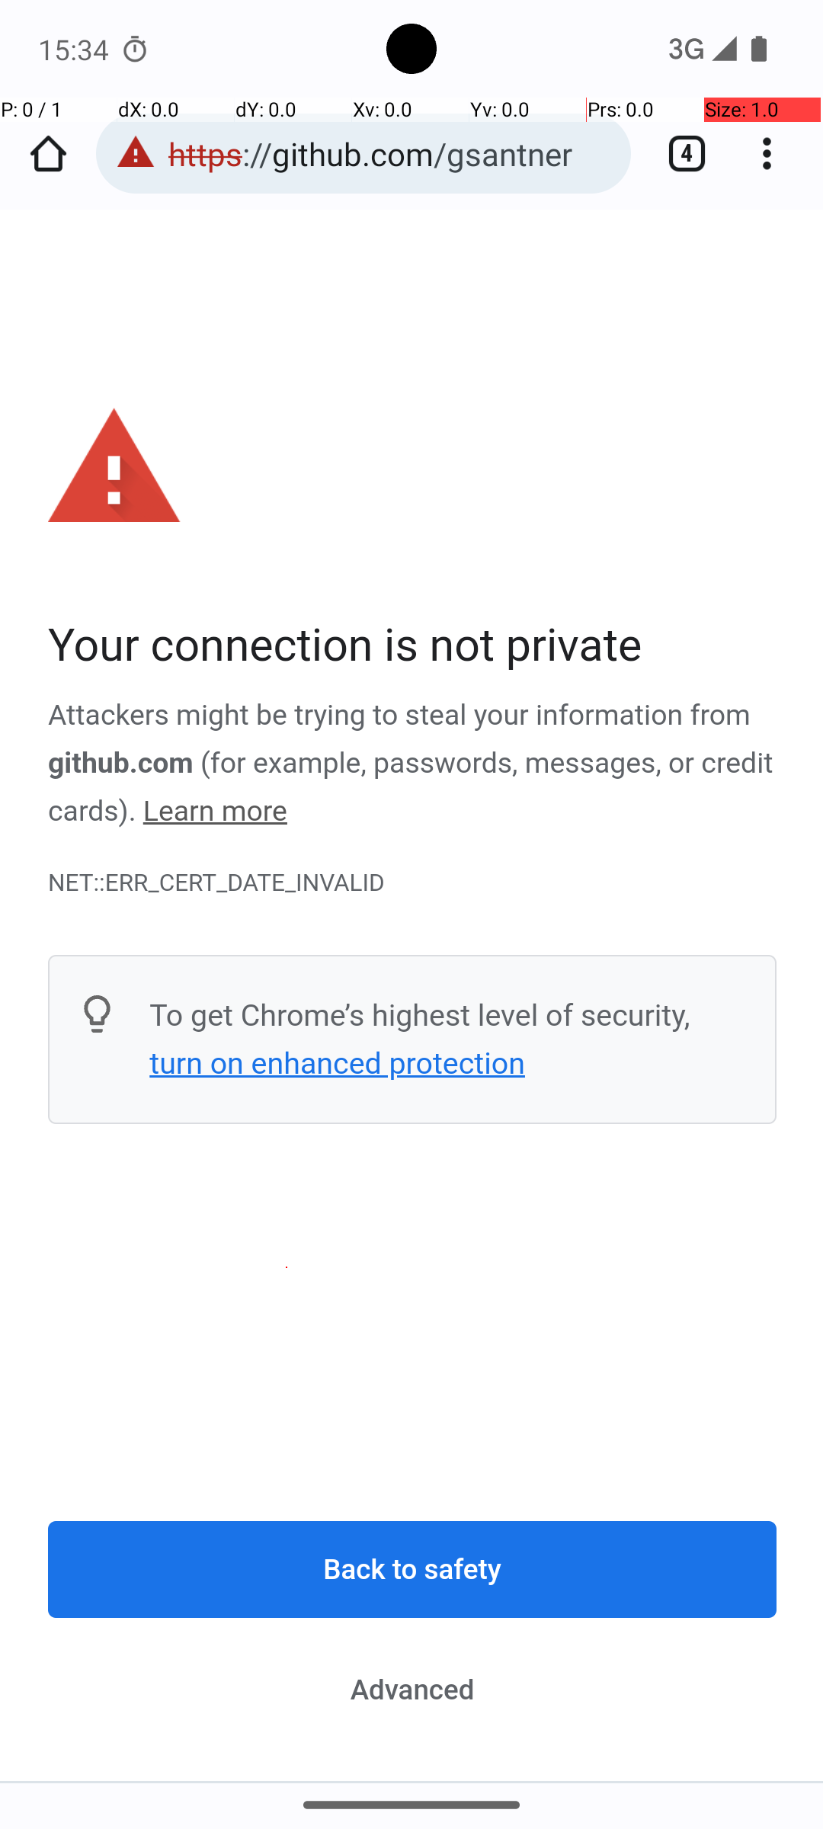 This screenshot has width=823, height=1829. Describe the element at coordinates (392, 154) in the screenshot. I see `https://github.com/gsantner` at that location.